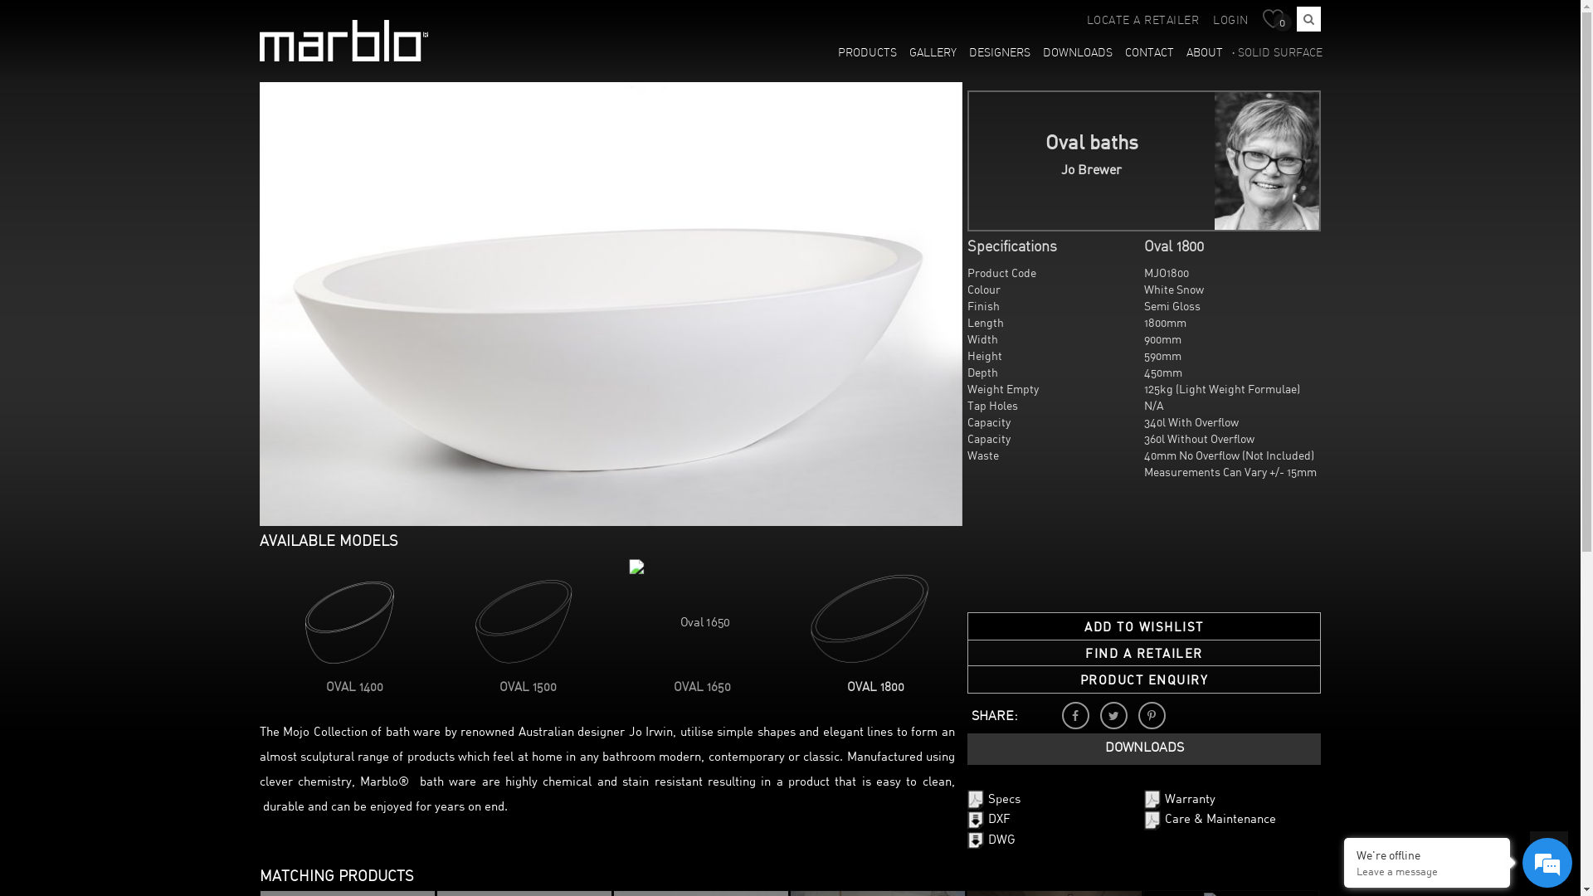 Image resolution: width=1593 pixels, height=896 pixels. What do you see at coordinates (611, 304) in the screenshot?
I see `Oval 1800` at bounding box center [611, 304].